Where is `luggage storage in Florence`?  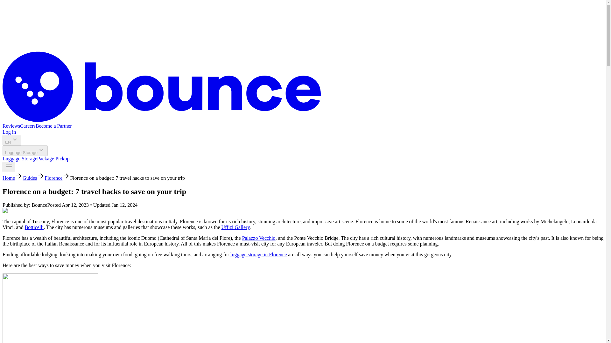
luggage storage in Florence is located at coordinates (258, 254).